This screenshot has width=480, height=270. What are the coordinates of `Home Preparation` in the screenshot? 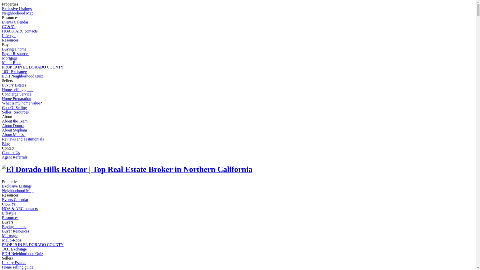 It's located at (16, 98).